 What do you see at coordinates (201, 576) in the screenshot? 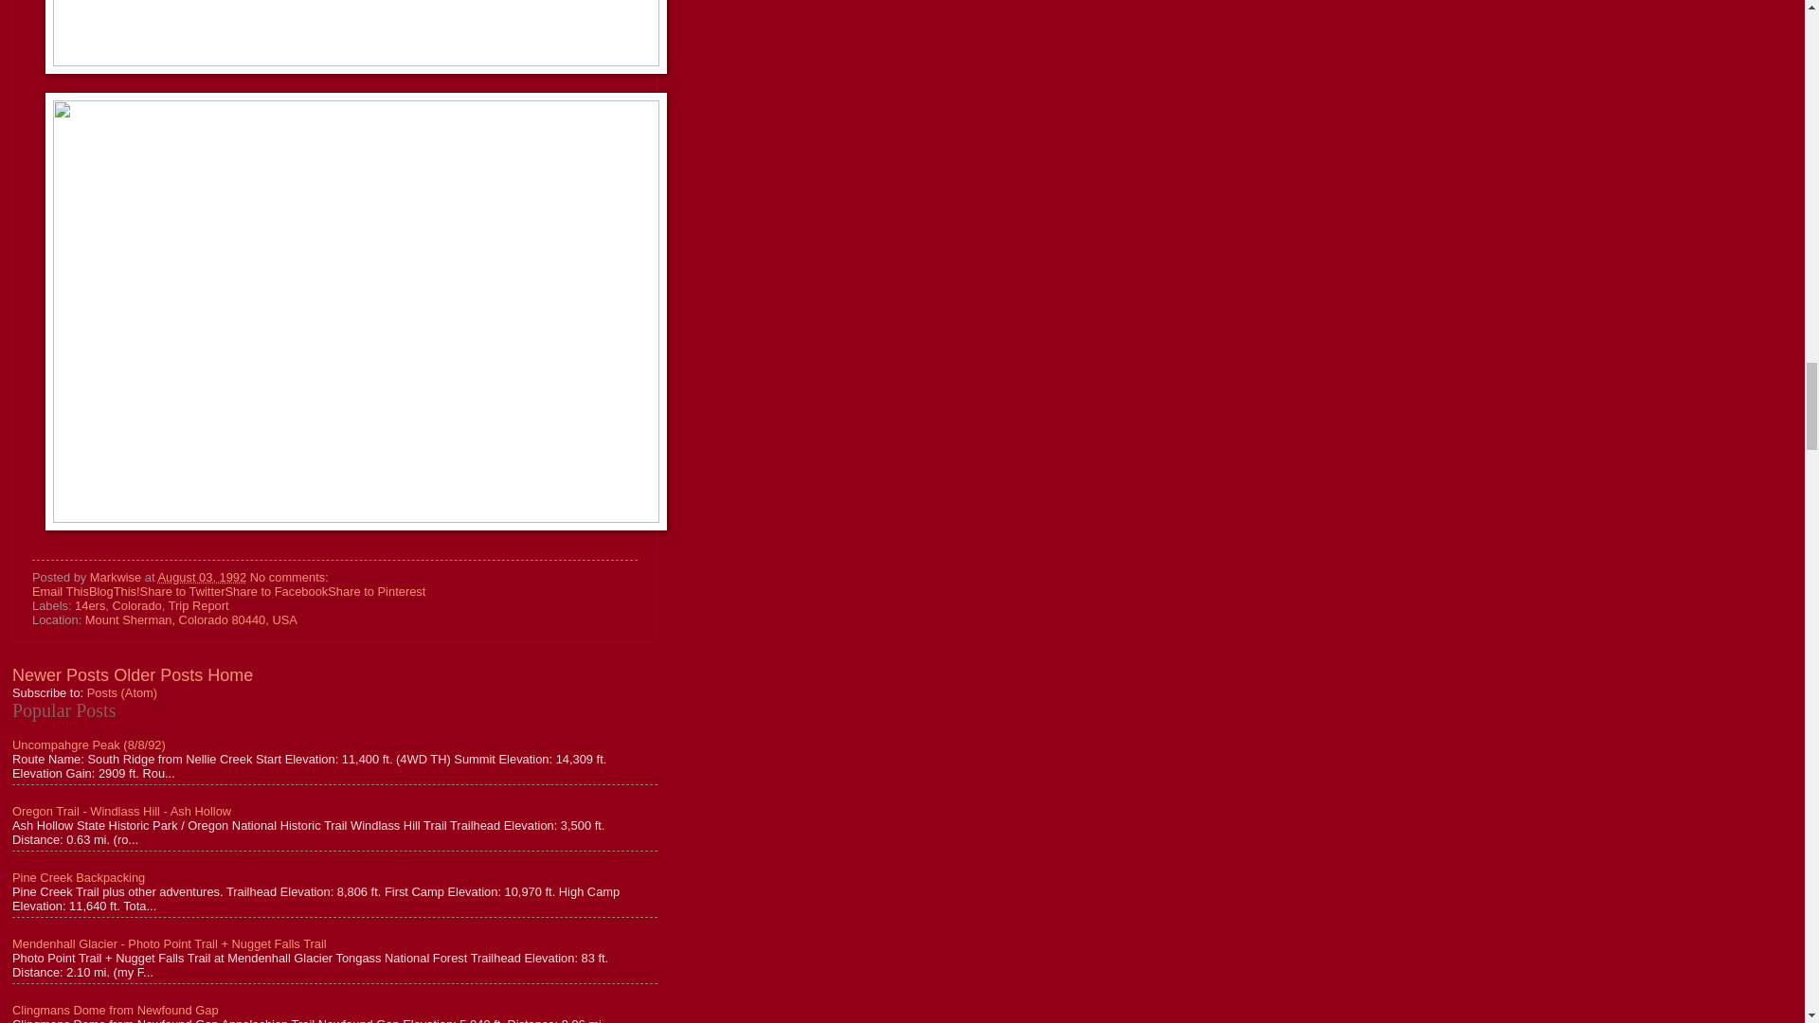
I see `August 03, 1992` at bounding box center [201, 576].